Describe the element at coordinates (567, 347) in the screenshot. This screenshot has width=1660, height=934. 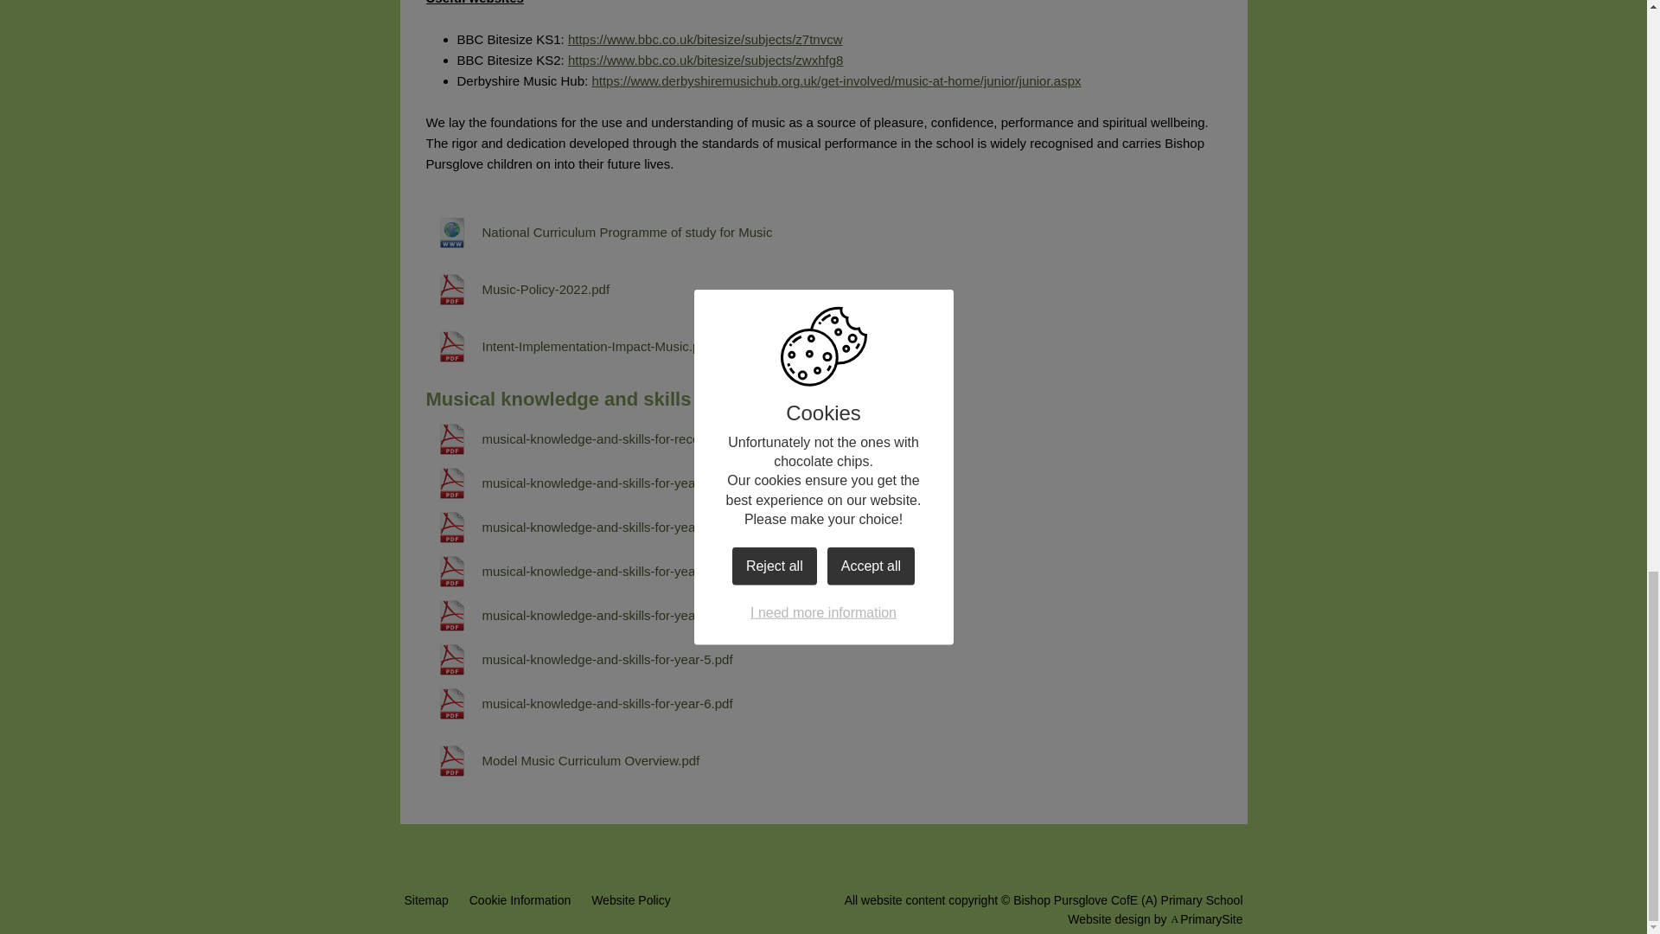
I see `Intent-Implementation-Impact-Music.pdf` at that location.